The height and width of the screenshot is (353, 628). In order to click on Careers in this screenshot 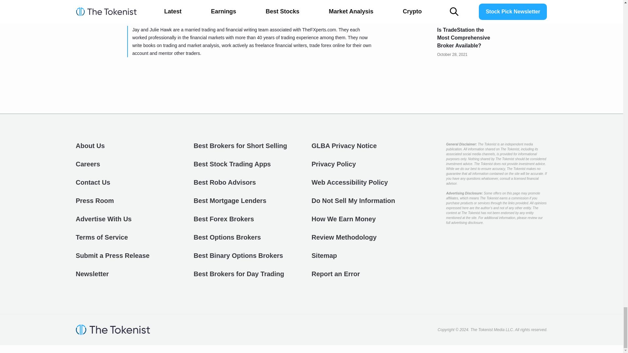, I will do `click(88, 164)`.